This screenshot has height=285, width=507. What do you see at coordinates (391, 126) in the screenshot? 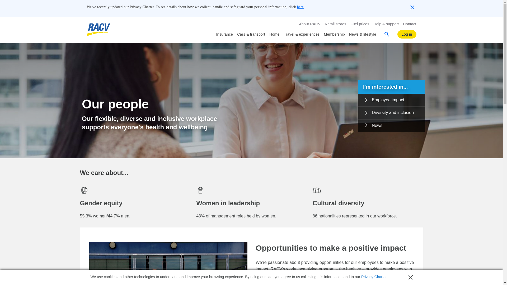
I see `  News` at bounding box center [391, 126].